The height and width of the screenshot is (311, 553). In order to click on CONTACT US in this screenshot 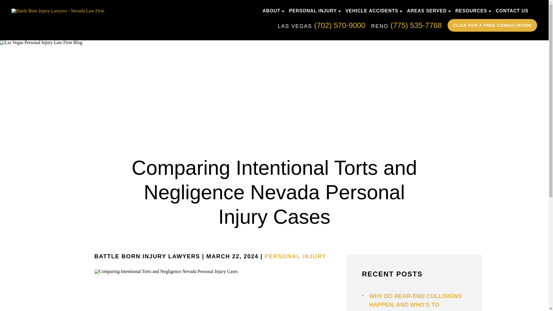, I will do `click(512, 11)`.